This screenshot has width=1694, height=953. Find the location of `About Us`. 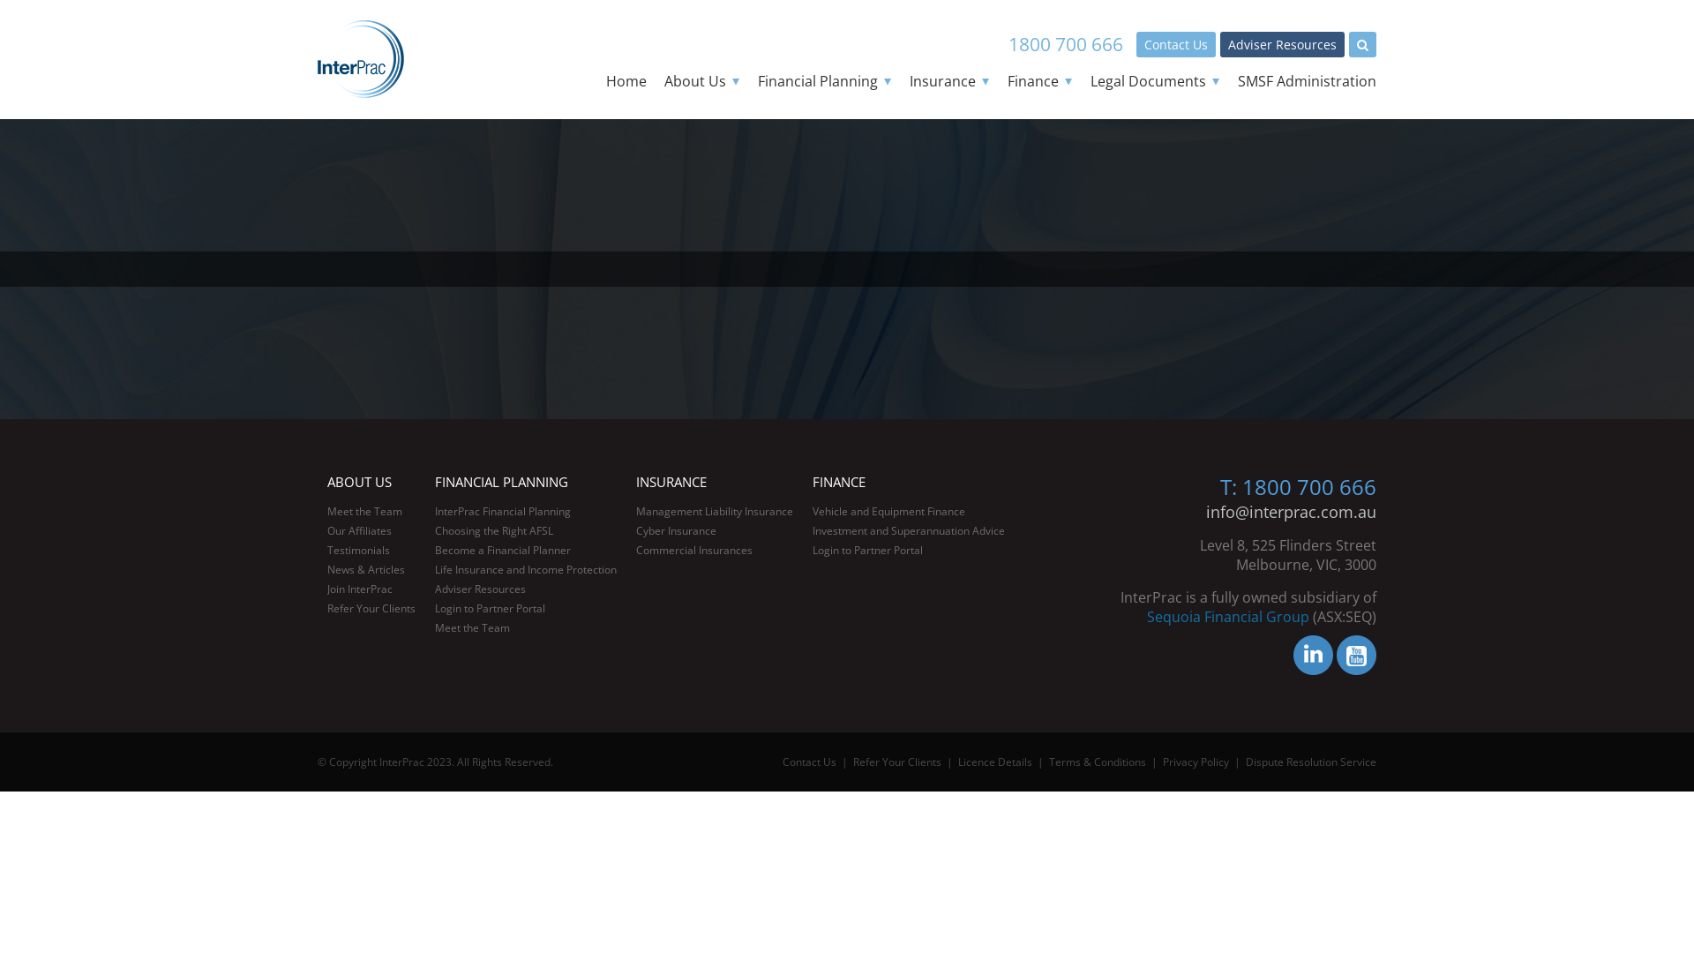

About Us is located at coordinates (702, 81).